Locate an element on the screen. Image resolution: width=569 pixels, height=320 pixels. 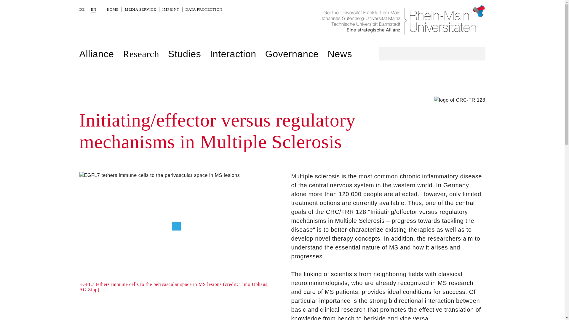
DATA PROTECTION is located at coordinates (204, 9).